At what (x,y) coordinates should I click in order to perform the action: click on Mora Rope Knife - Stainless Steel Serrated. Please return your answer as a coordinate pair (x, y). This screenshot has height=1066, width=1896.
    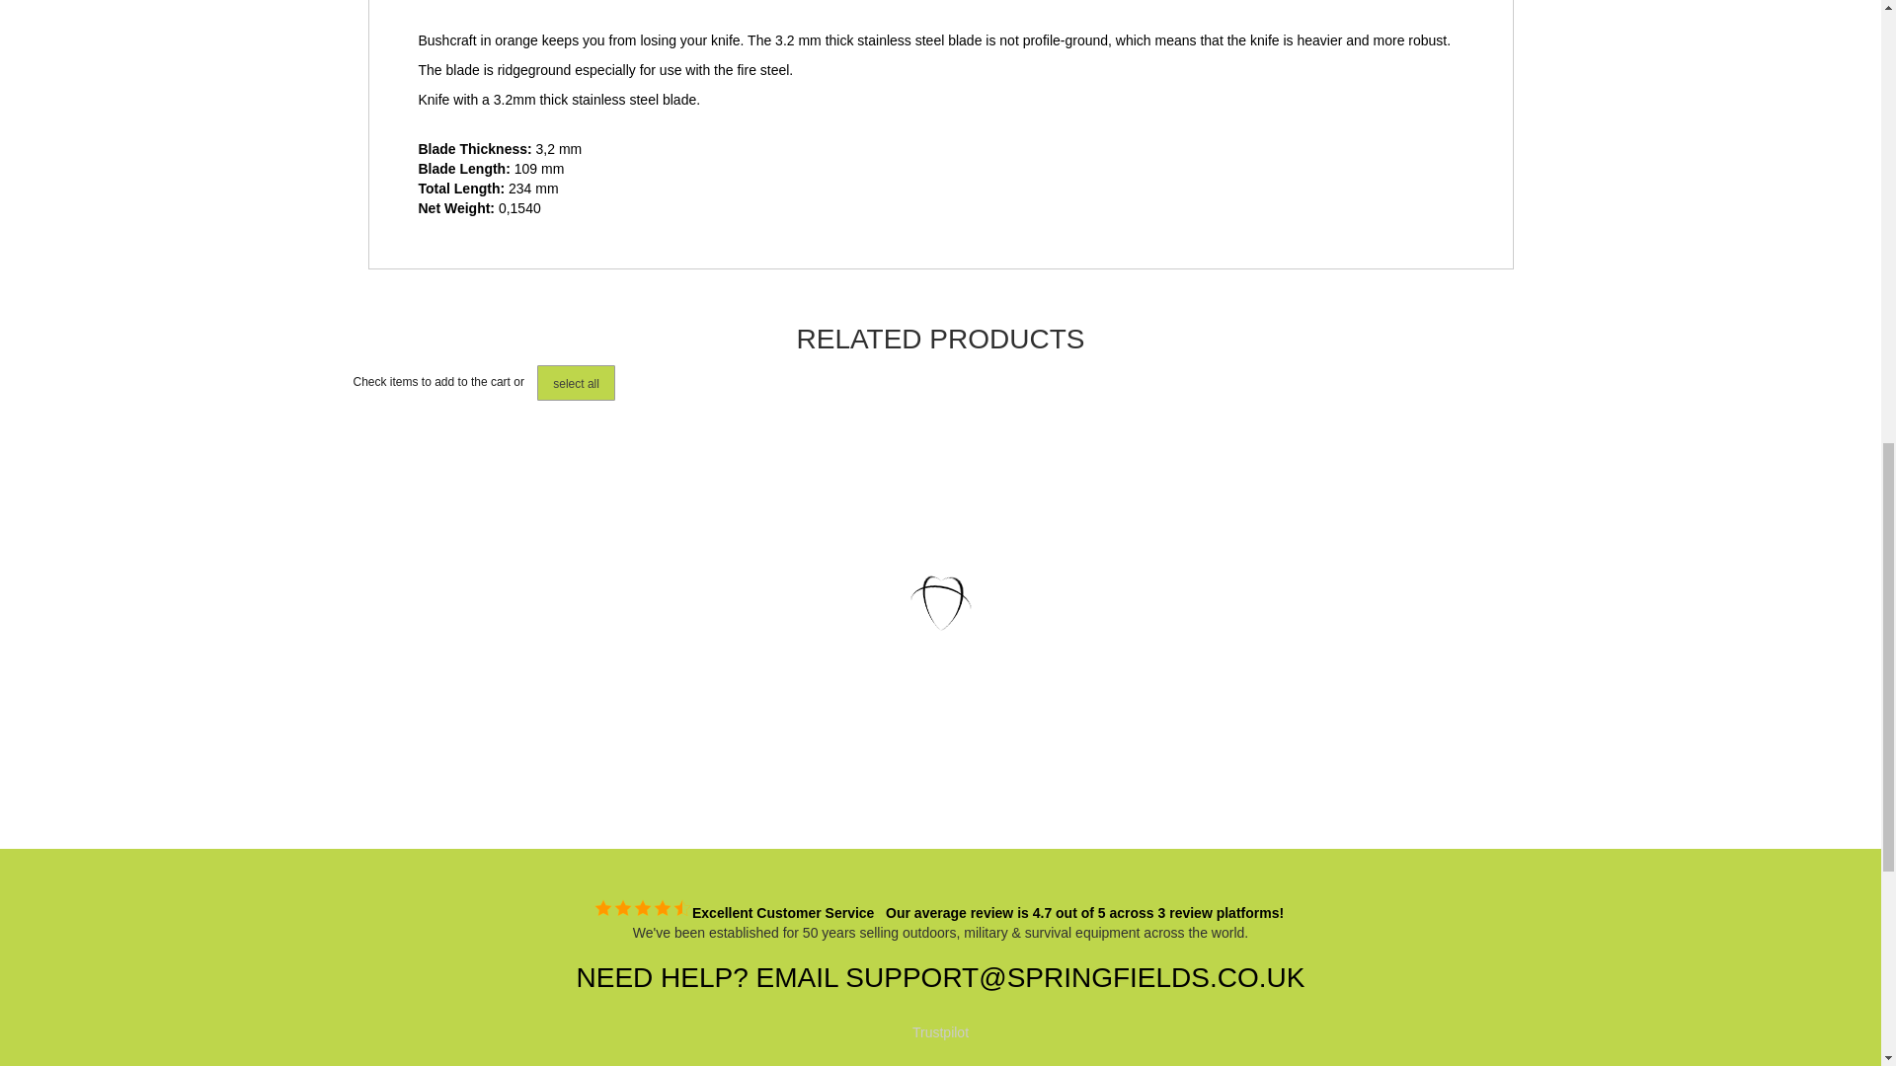
    Looking at the image, I should click on (946, 659).